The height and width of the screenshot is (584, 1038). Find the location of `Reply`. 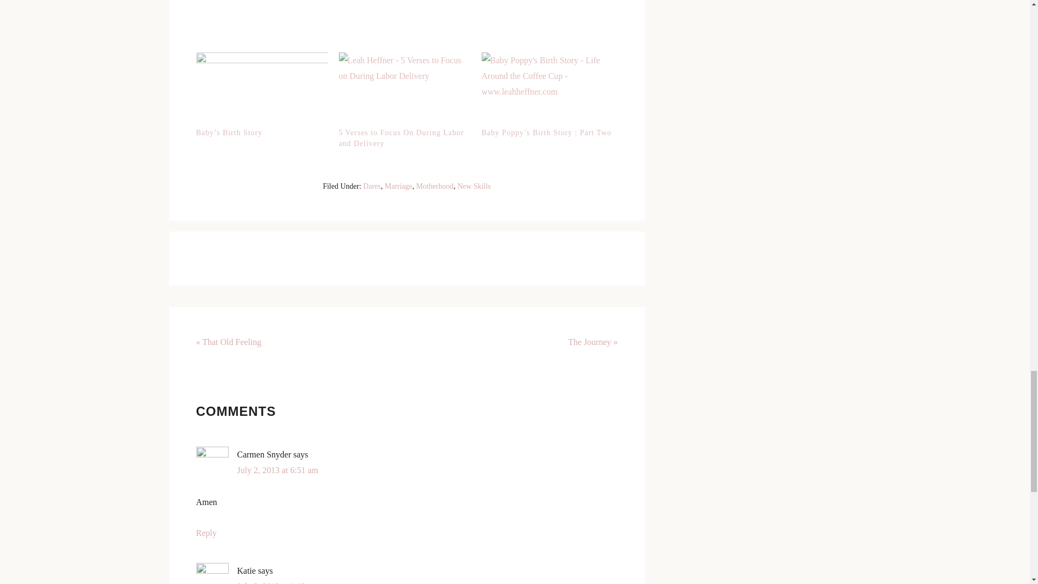

Reply is located at coordinates (205, 533).